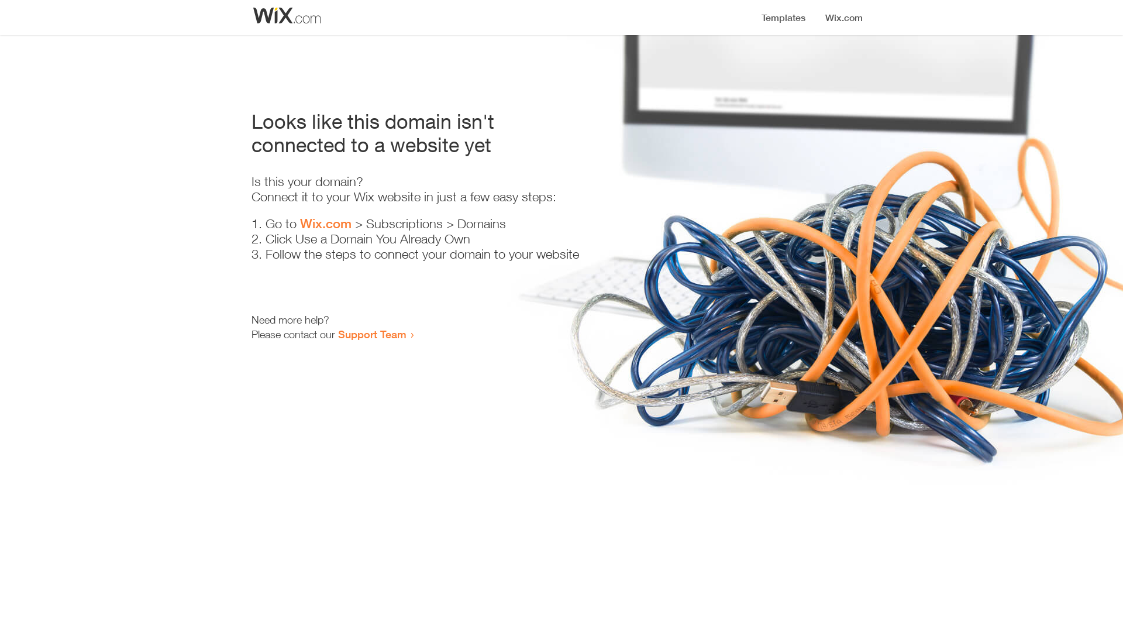  Describe the element at coordinates (372, 334) in the screenshot. I see `Support Team` at that location.